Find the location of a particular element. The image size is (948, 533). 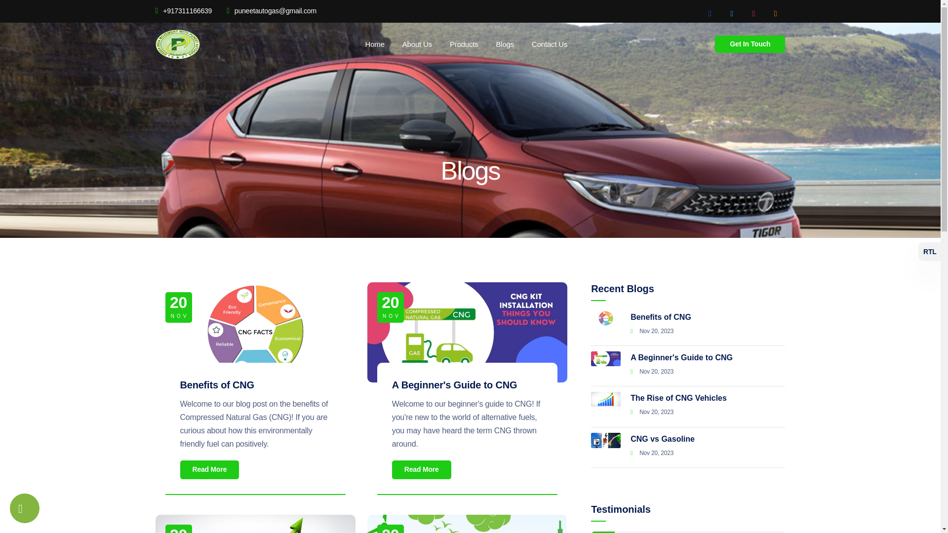

Get In Touch is located at coordinates (750, 44).